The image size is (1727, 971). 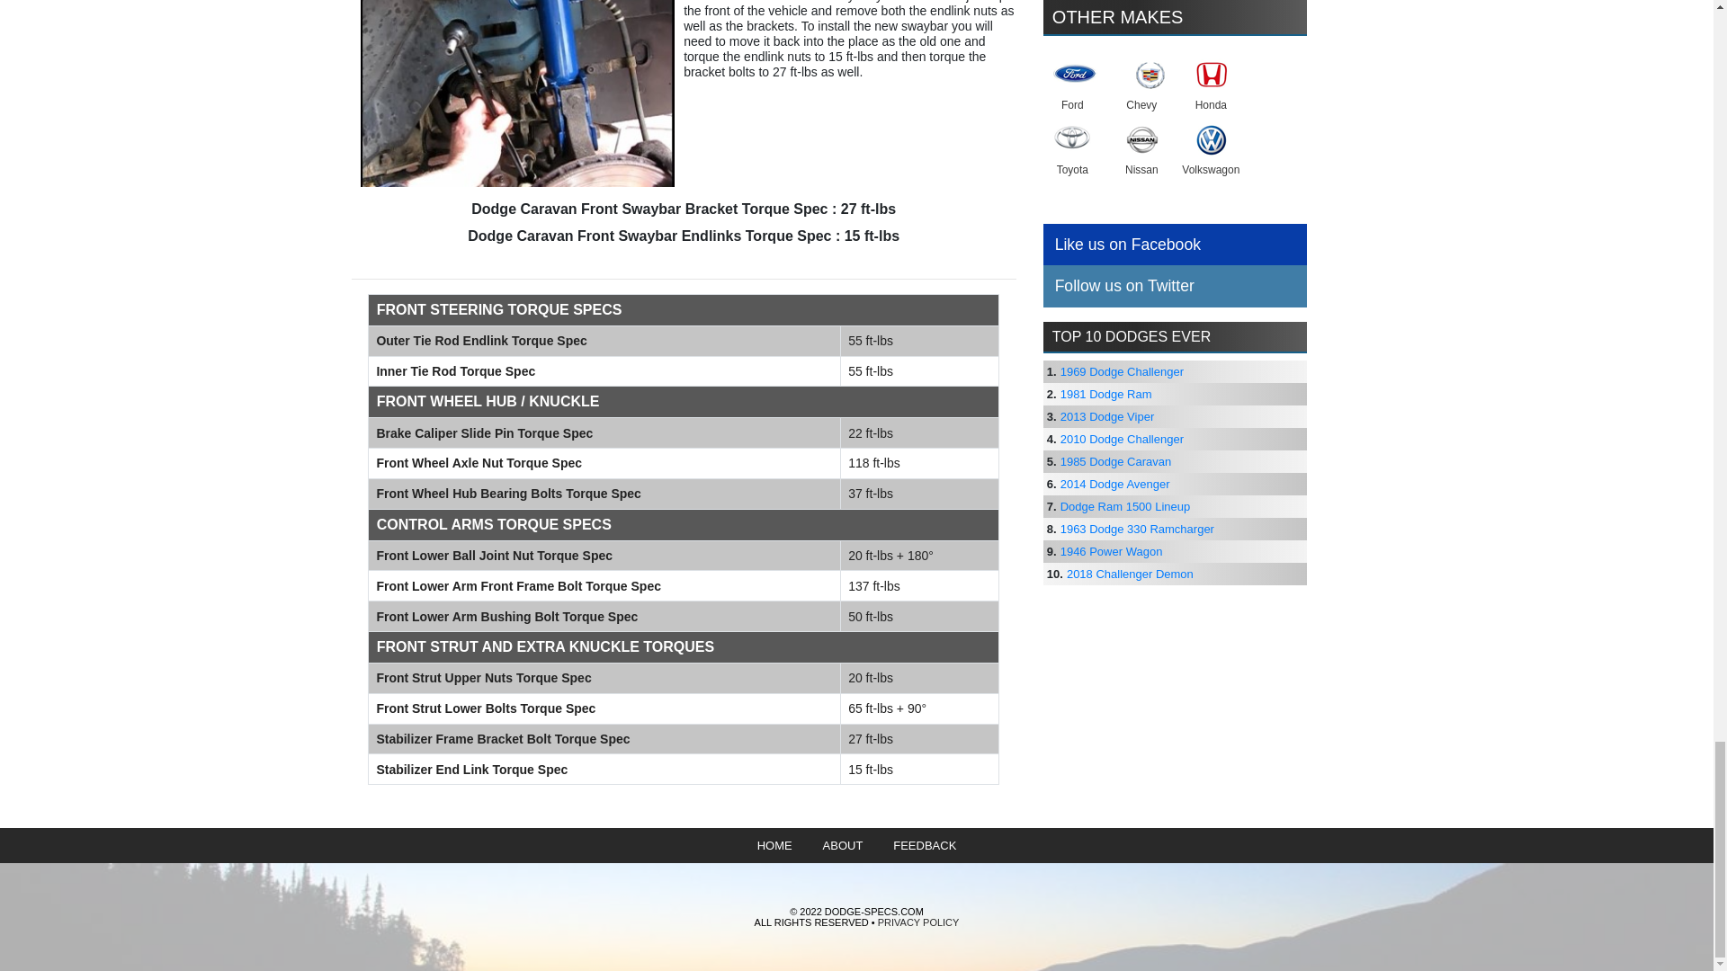 I want to click on ABOUT, so click(x=844, y=845).